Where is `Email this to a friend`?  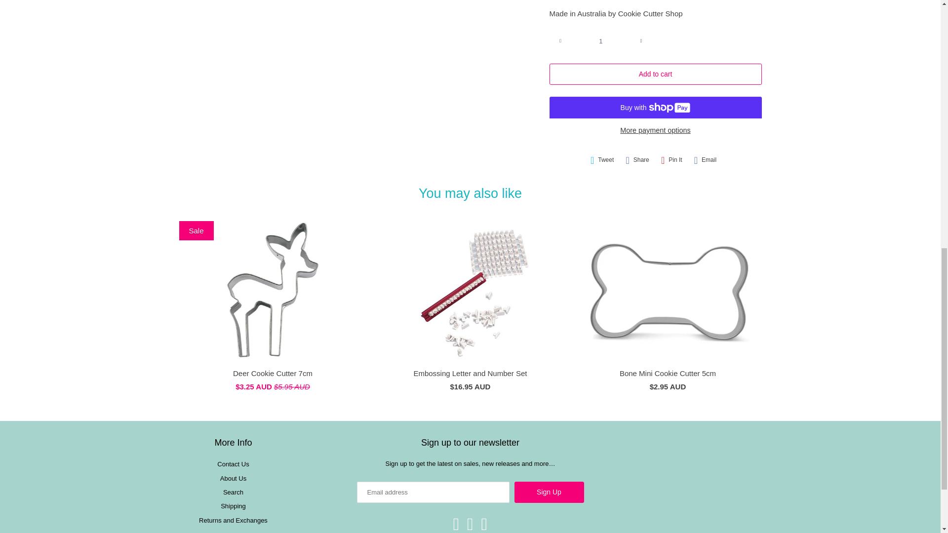 Email this to a friend is located at coordinates (705, 160).